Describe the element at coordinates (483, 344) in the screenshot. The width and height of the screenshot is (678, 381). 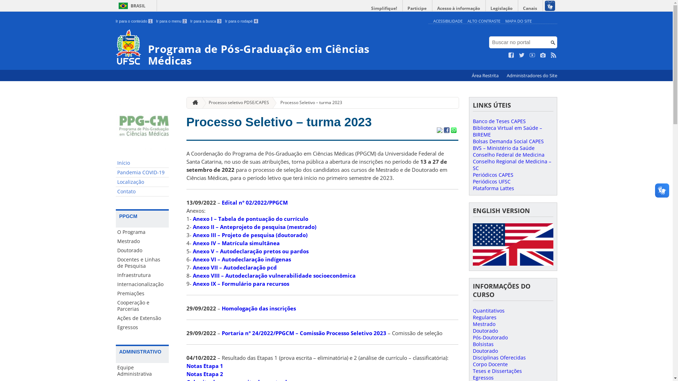
I see `Bolsistas` at that location.